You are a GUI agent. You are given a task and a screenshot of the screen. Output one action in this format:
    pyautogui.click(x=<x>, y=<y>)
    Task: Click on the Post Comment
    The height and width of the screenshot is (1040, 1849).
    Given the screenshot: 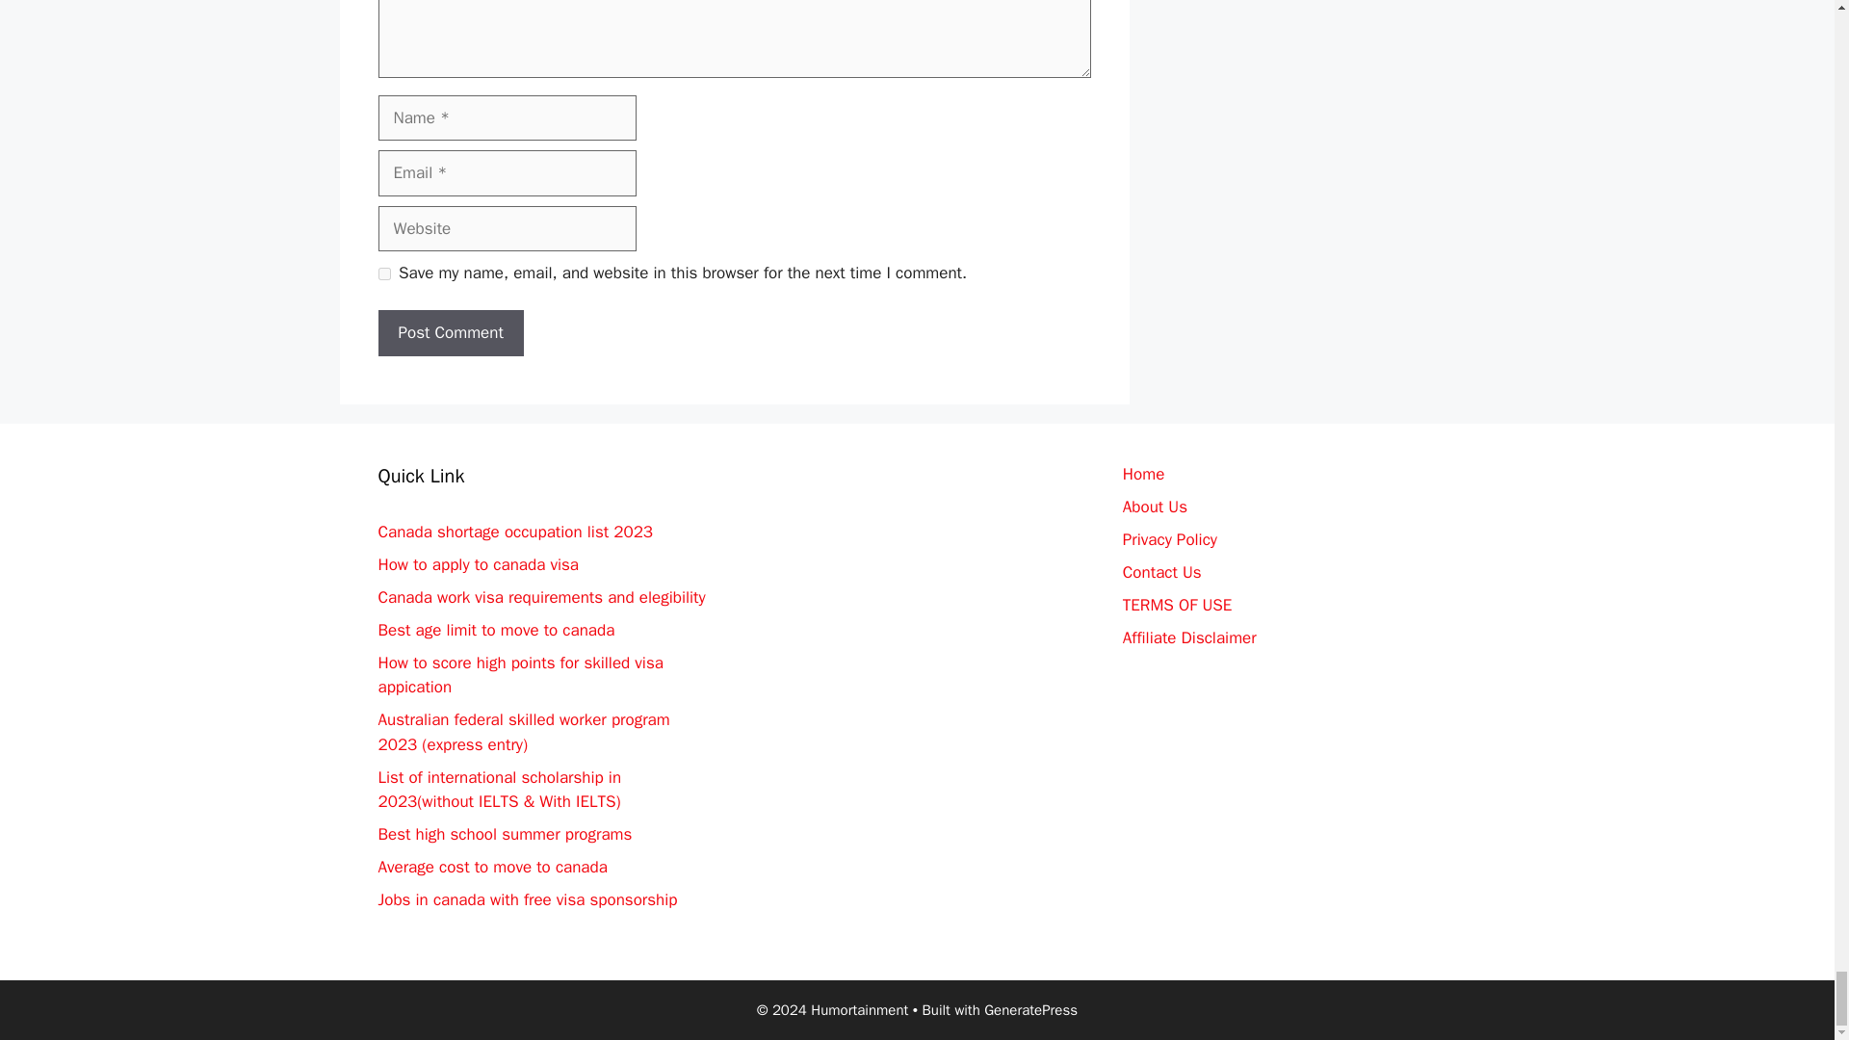 What is the action you would take?
    pyautogui.click(x=450, y=333)
    